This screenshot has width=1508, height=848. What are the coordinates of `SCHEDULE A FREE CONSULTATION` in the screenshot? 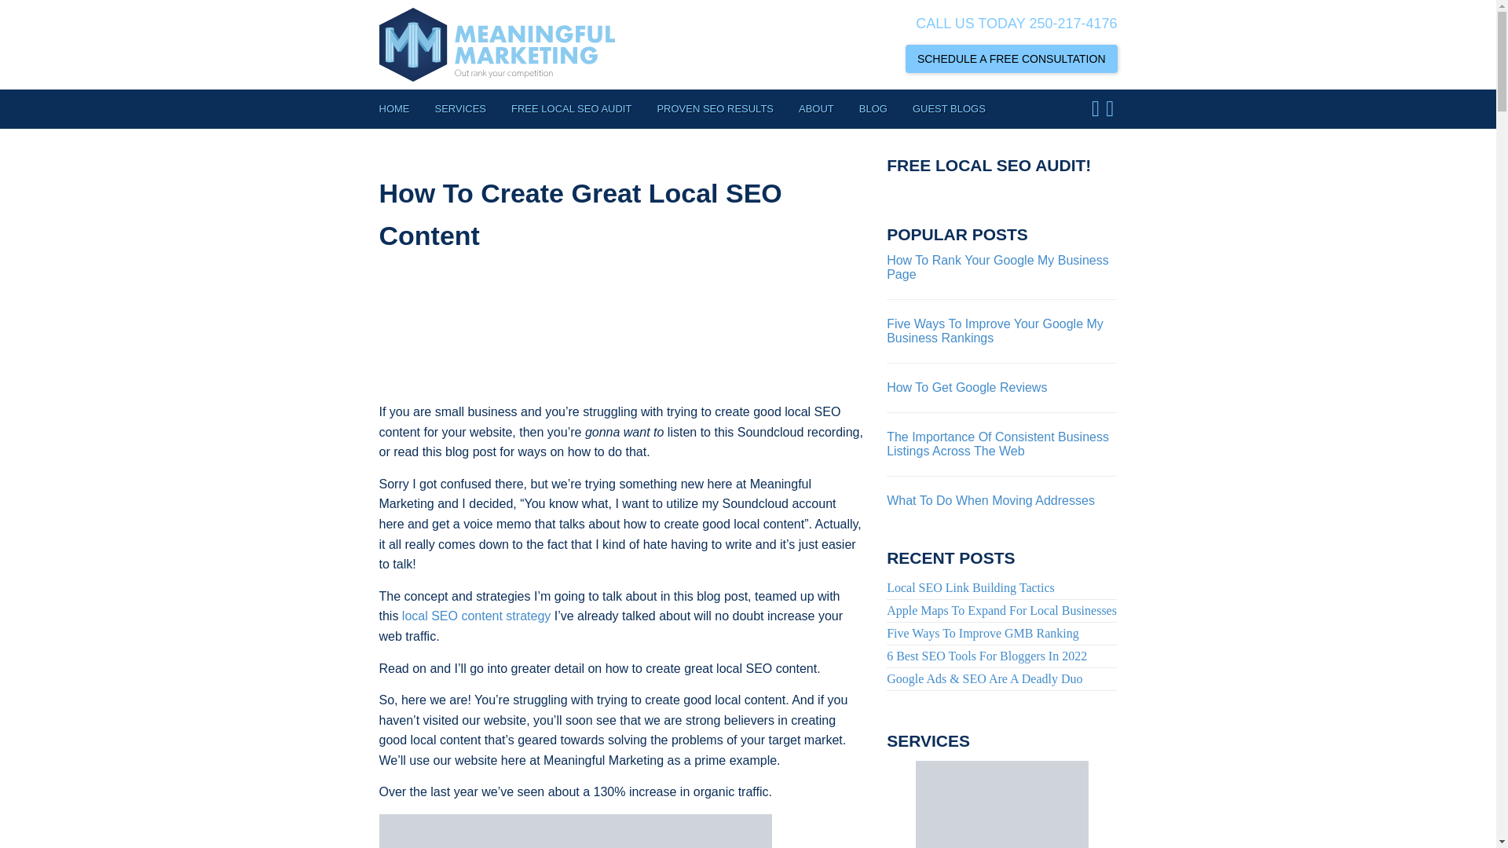 It's located at (1012, 58).